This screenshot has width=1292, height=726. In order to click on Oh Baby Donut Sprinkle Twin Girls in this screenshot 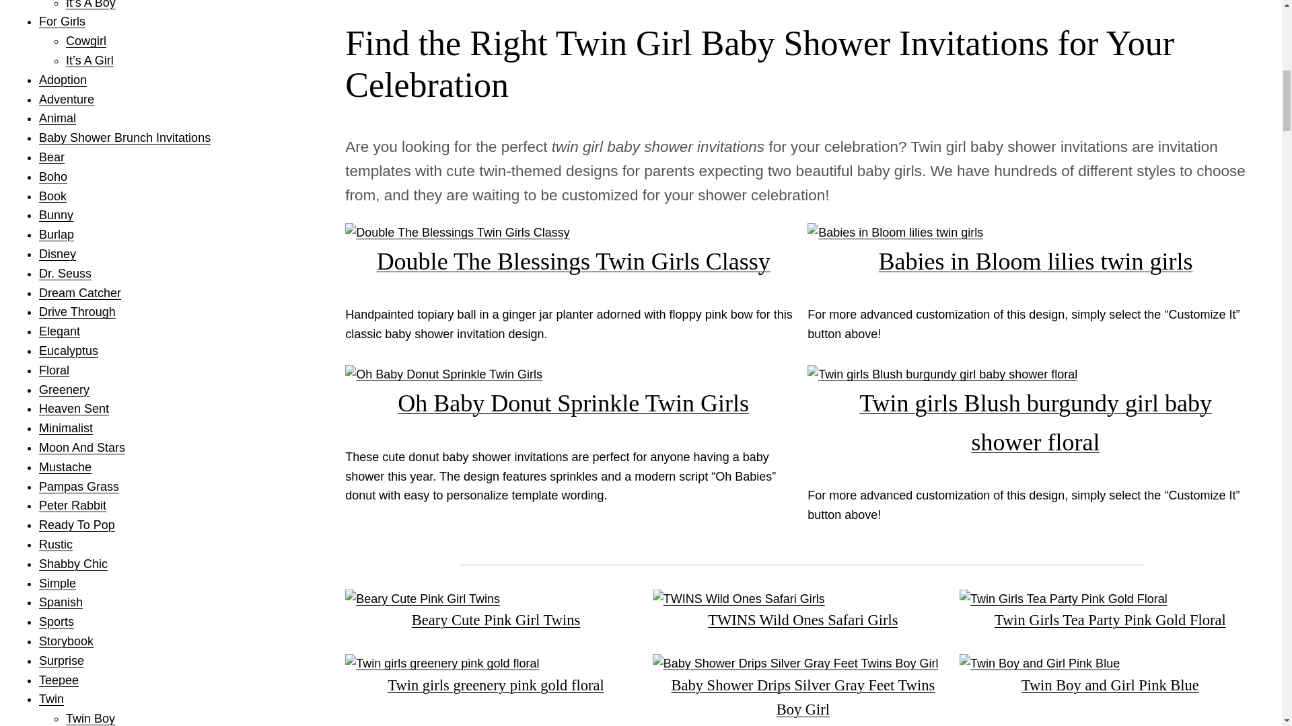, I will do `click(573, 395)`.